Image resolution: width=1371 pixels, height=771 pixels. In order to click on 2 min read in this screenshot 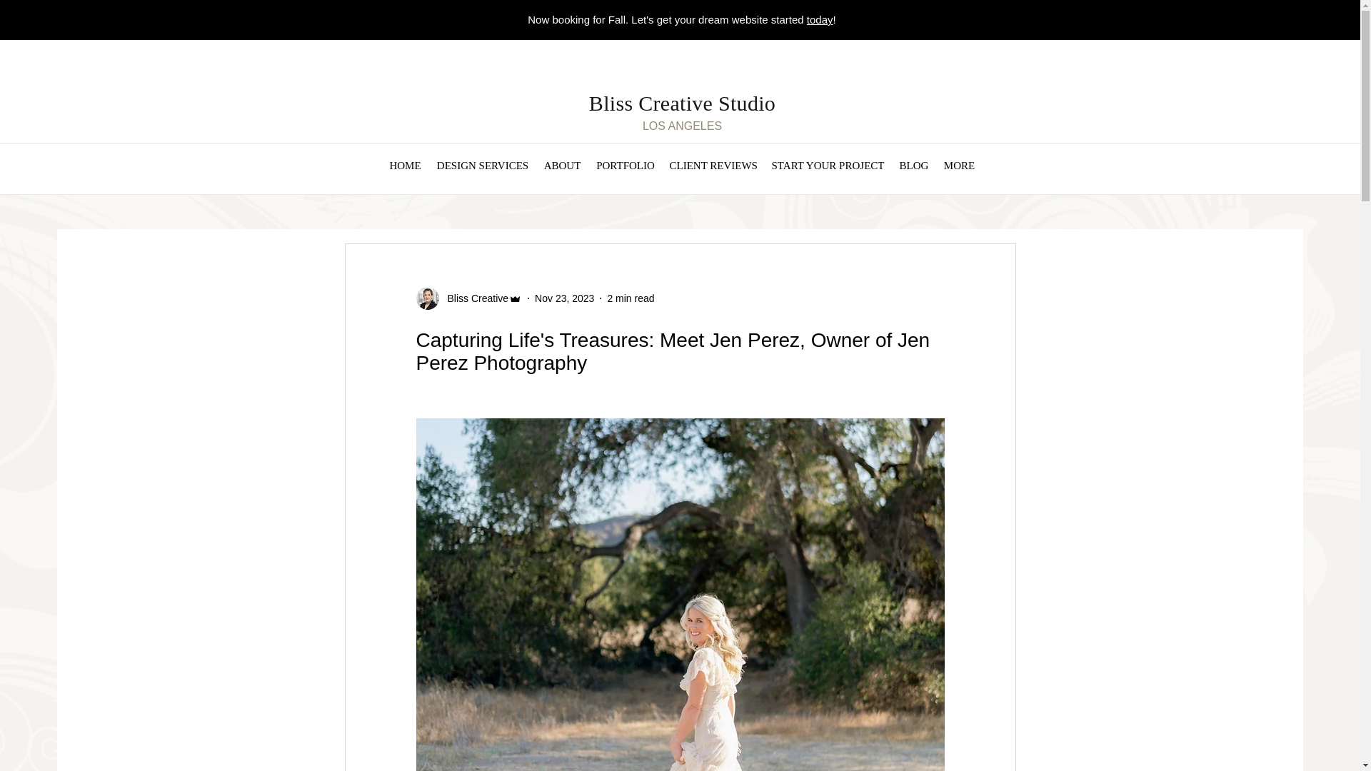, I will do `click(630, 298)`.